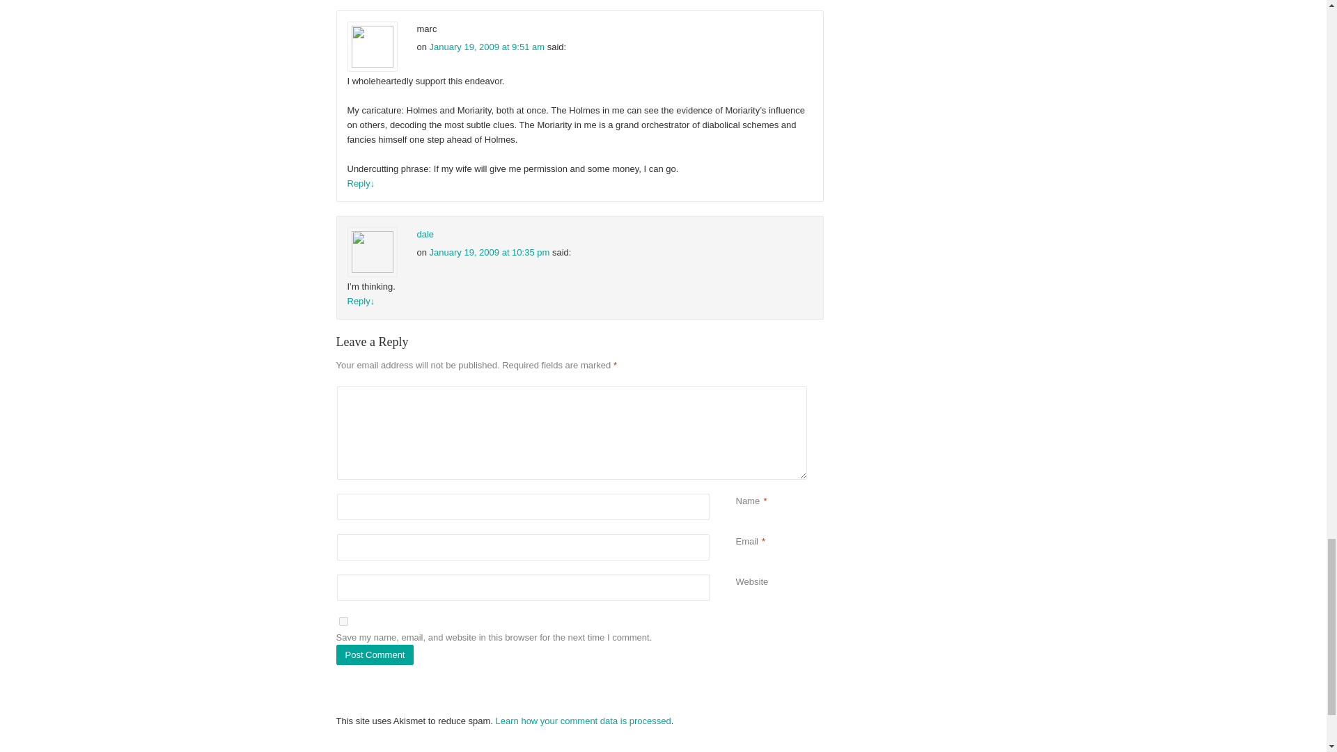 Image resolution: width=1337 pixels, height=752 pixels. Describe the element at coordinates (487, 47) in the screenshot. I see `January 19, 2009 at 9:51 am` at that location.